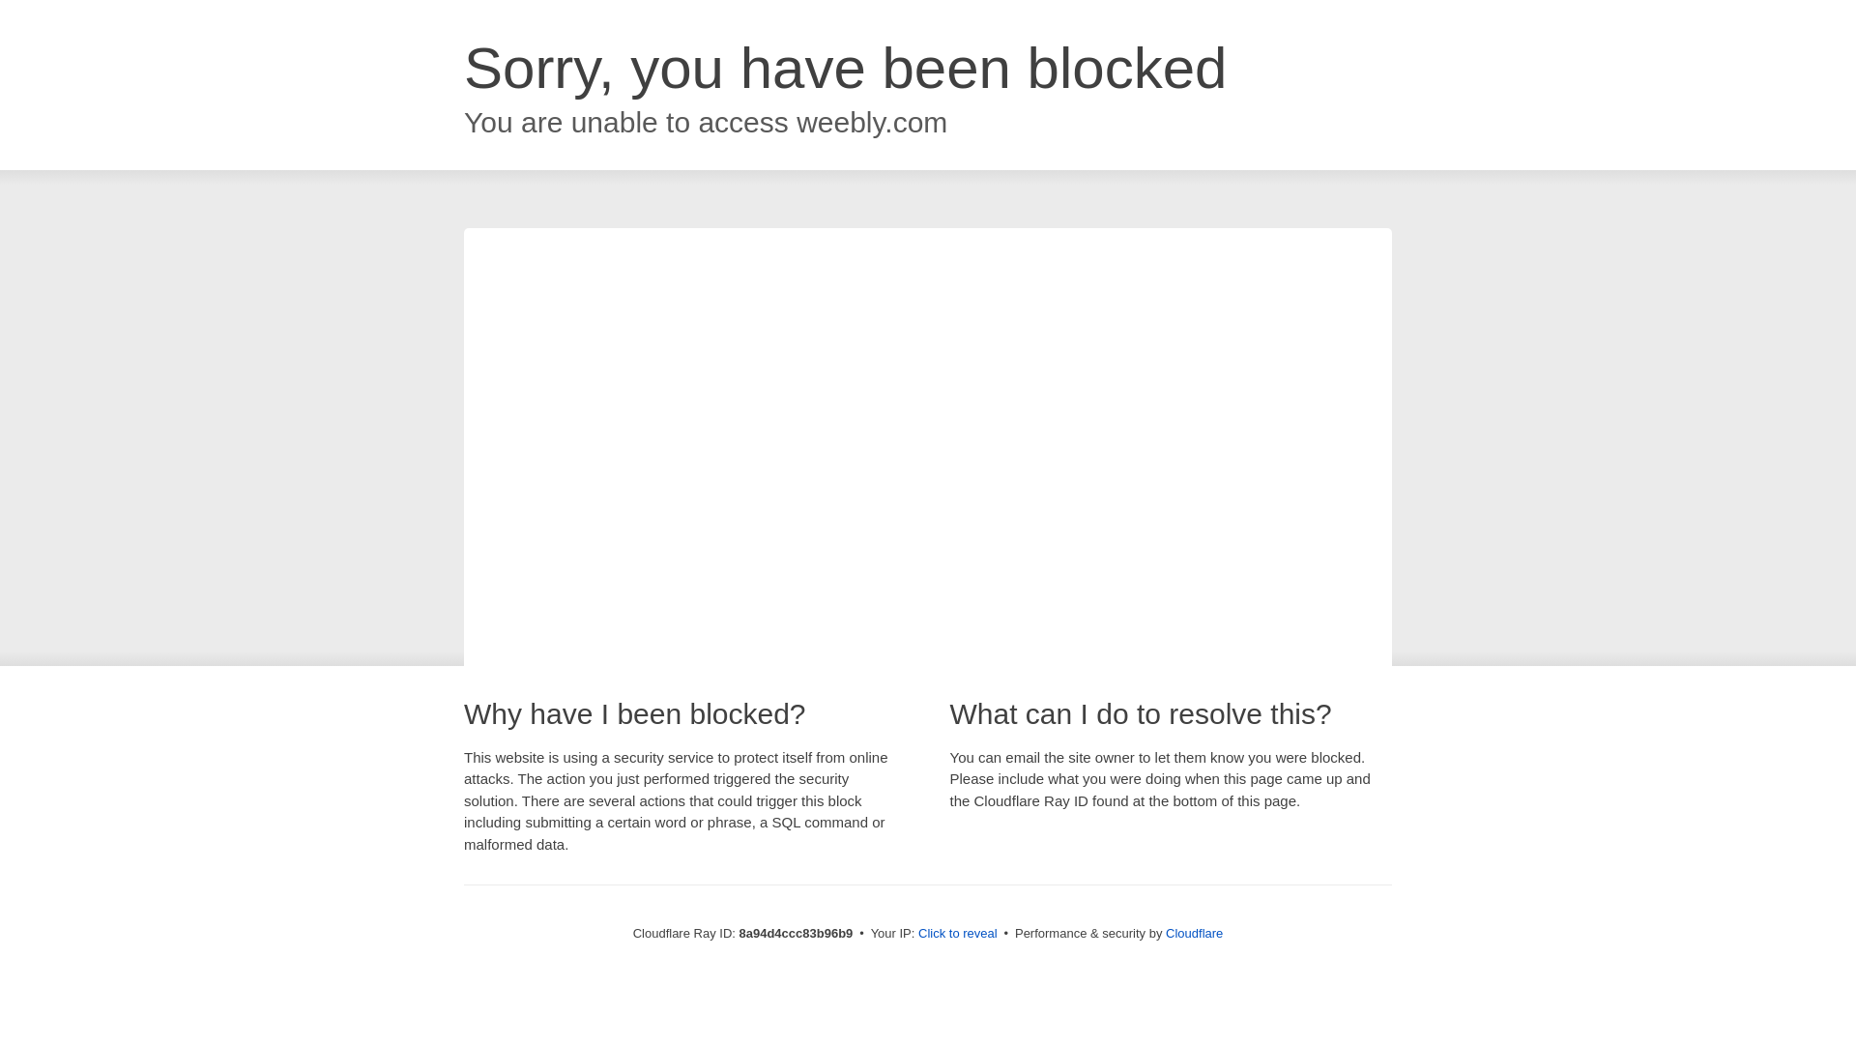 The height and width of the screenshot is (1044, 1856). Describe the element at coordinates (958, 934) in the screenshot. I see `Click to reveal` at that location.